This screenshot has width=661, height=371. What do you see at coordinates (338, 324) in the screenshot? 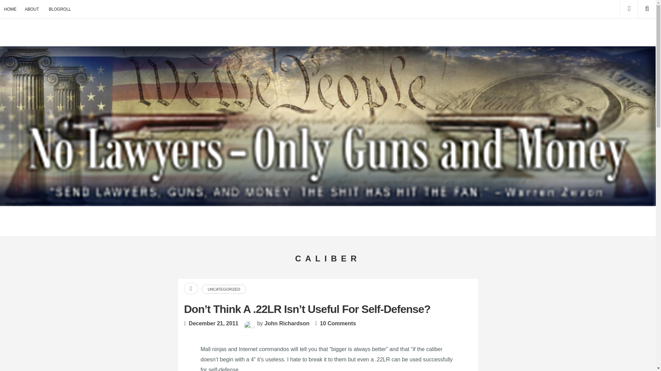
I see `10 Comments` at bounding box center [338, 324].